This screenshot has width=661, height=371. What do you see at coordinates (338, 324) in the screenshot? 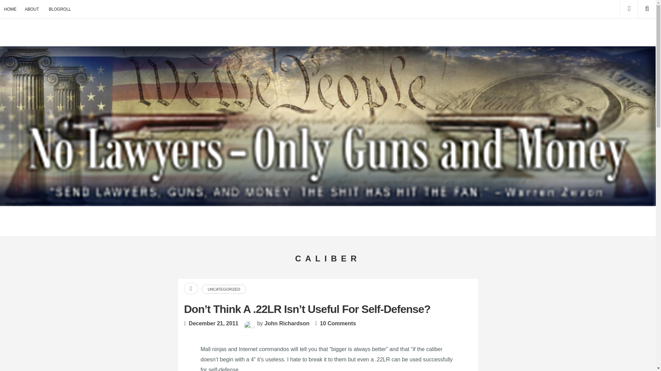
I see `10 Comments` at bounding box center [338, 324].